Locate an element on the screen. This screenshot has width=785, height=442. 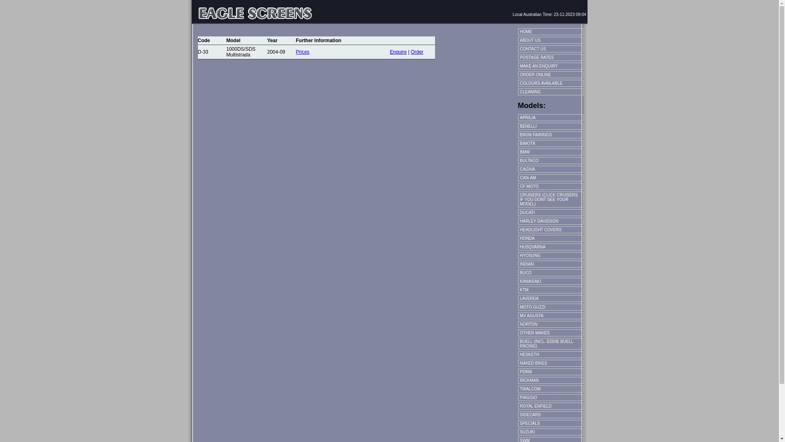
HUSQVARNA is located at coordinates (550, 247).